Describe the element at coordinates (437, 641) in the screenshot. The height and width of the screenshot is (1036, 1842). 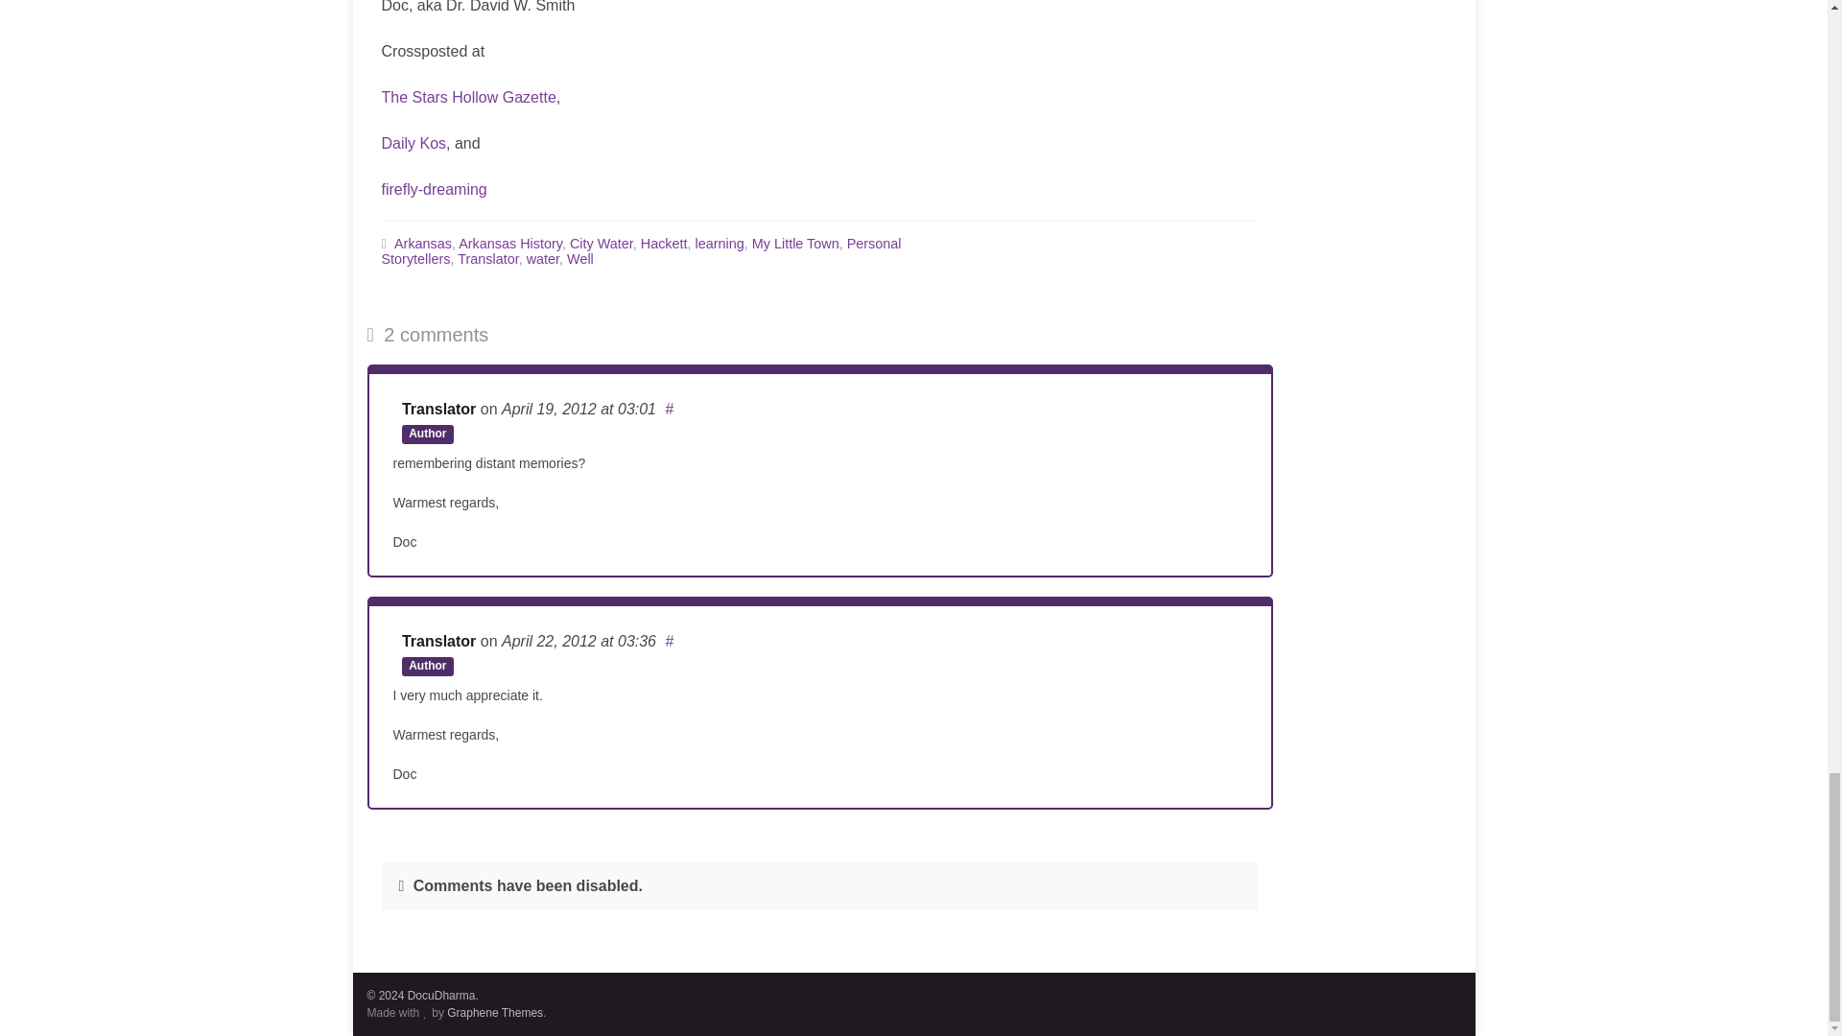
I see `Translator` at that location.